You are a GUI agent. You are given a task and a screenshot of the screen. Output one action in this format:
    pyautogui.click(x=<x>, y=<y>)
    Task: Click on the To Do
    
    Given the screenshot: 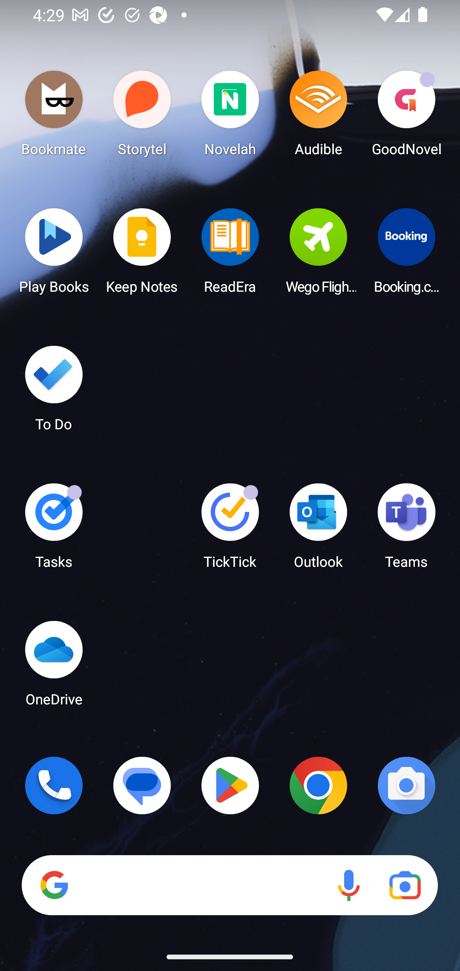 What is the action you would take?
    pyautogui.click(x=54, y=392)
    